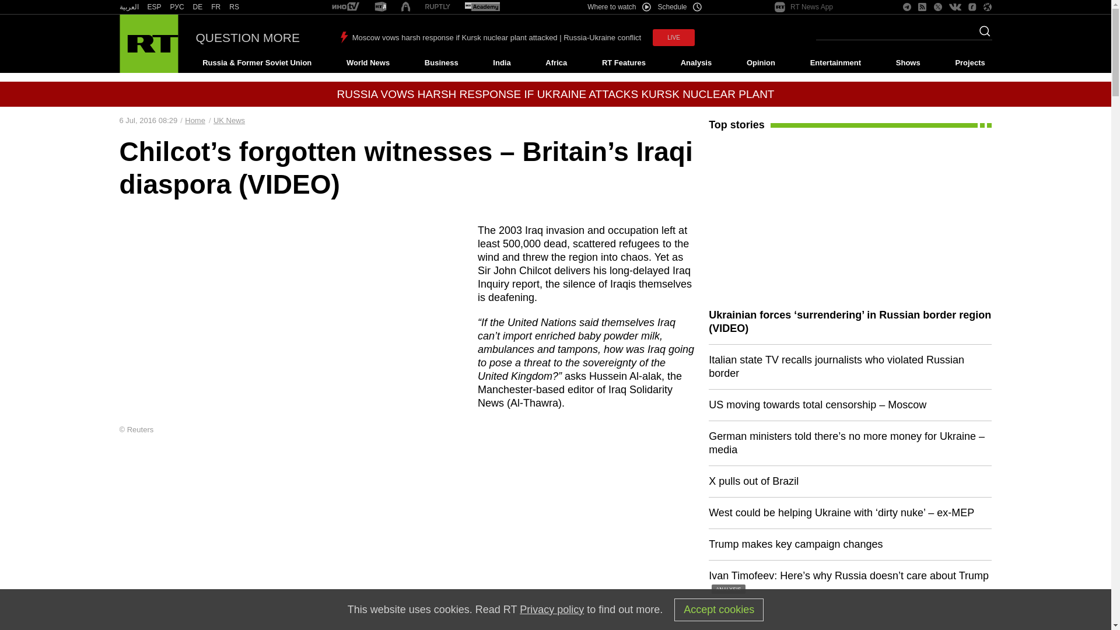 The image size is (1120, 630). I want to click on Where to watch, so click(618, 7).